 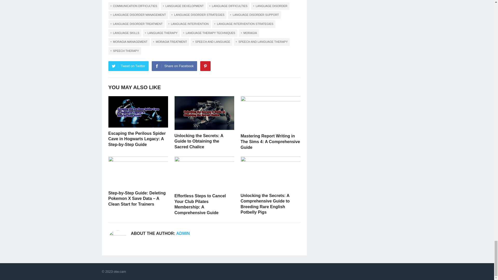 What do you see at coordinates (136, 24) in the screenshot?
I see `LANGUAGE DISORDER TREATMENT` at bounding box center [136, 24].